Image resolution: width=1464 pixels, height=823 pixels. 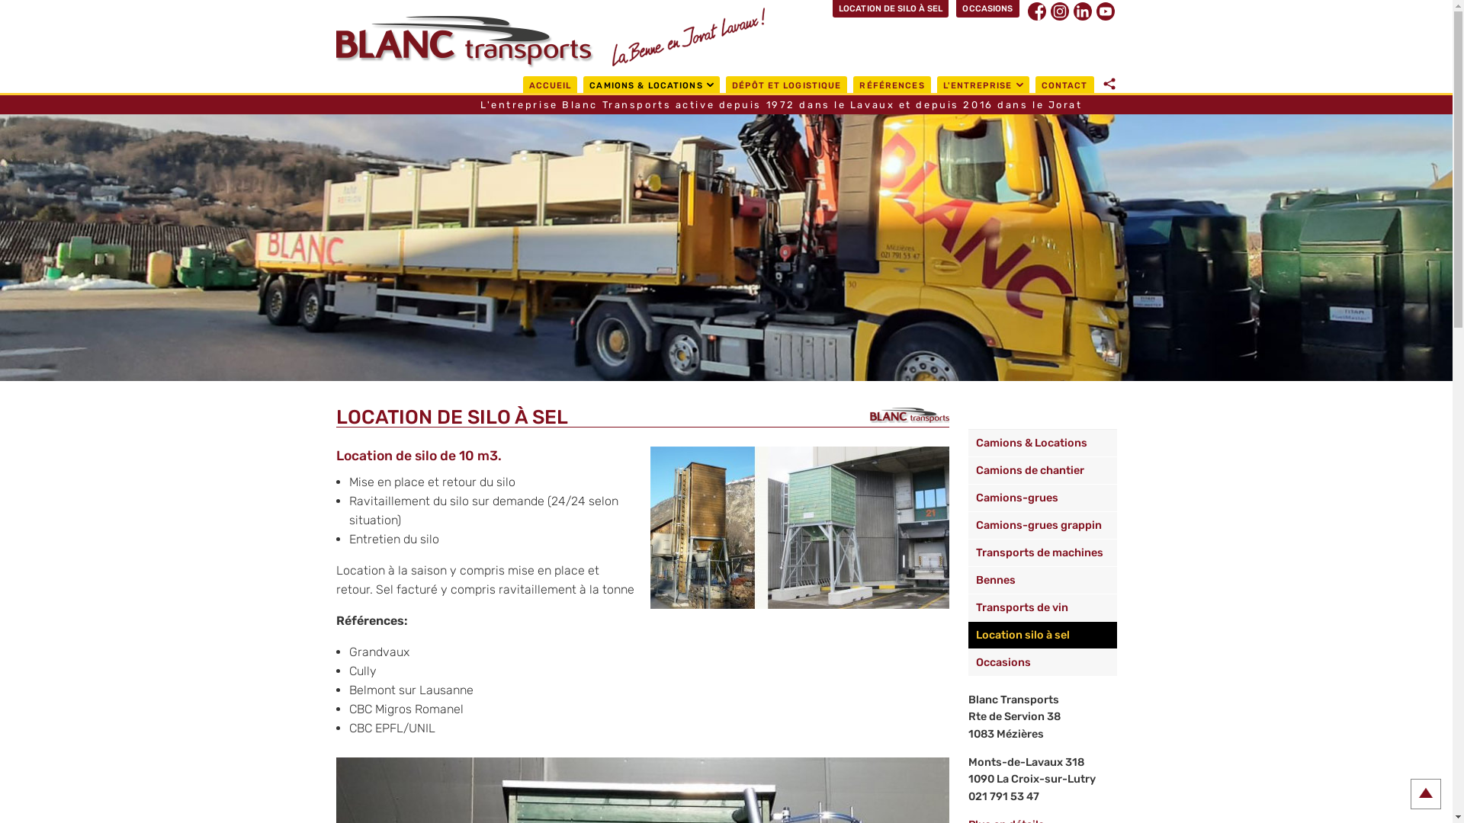 What do you see at coordinates (1043, 498) in the screenshot?
I see `Camions-grues` at bounding box center [1043, 498].